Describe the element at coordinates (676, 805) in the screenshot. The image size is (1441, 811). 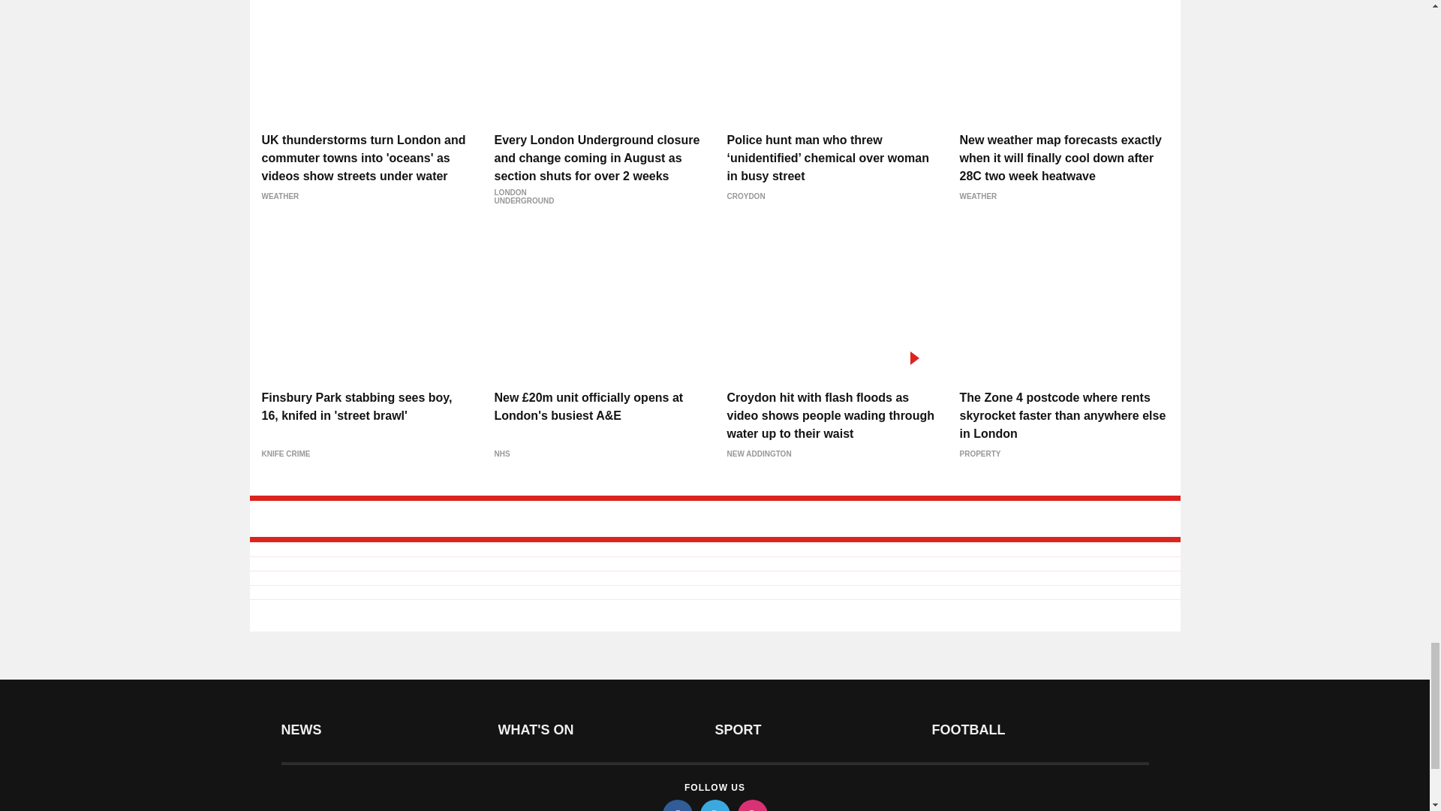
I see `facebook` at that location.